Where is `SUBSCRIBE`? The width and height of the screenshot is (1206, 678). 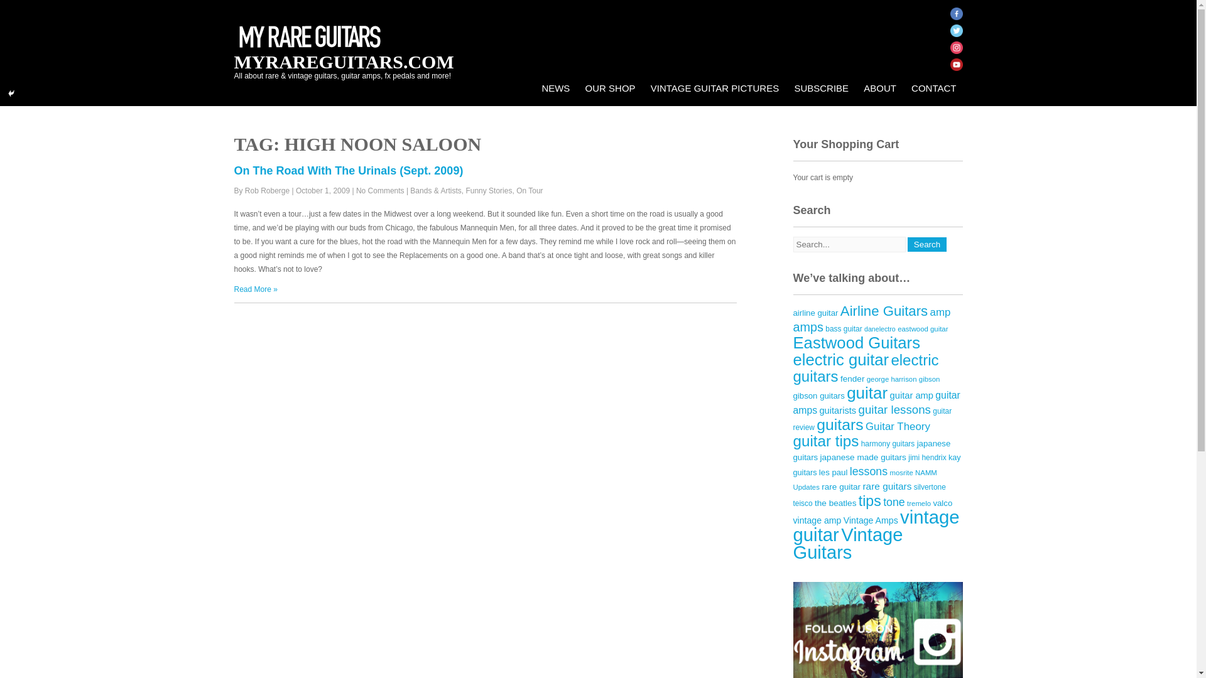
SUBSCRIBE is located at coordinates (821, 88).